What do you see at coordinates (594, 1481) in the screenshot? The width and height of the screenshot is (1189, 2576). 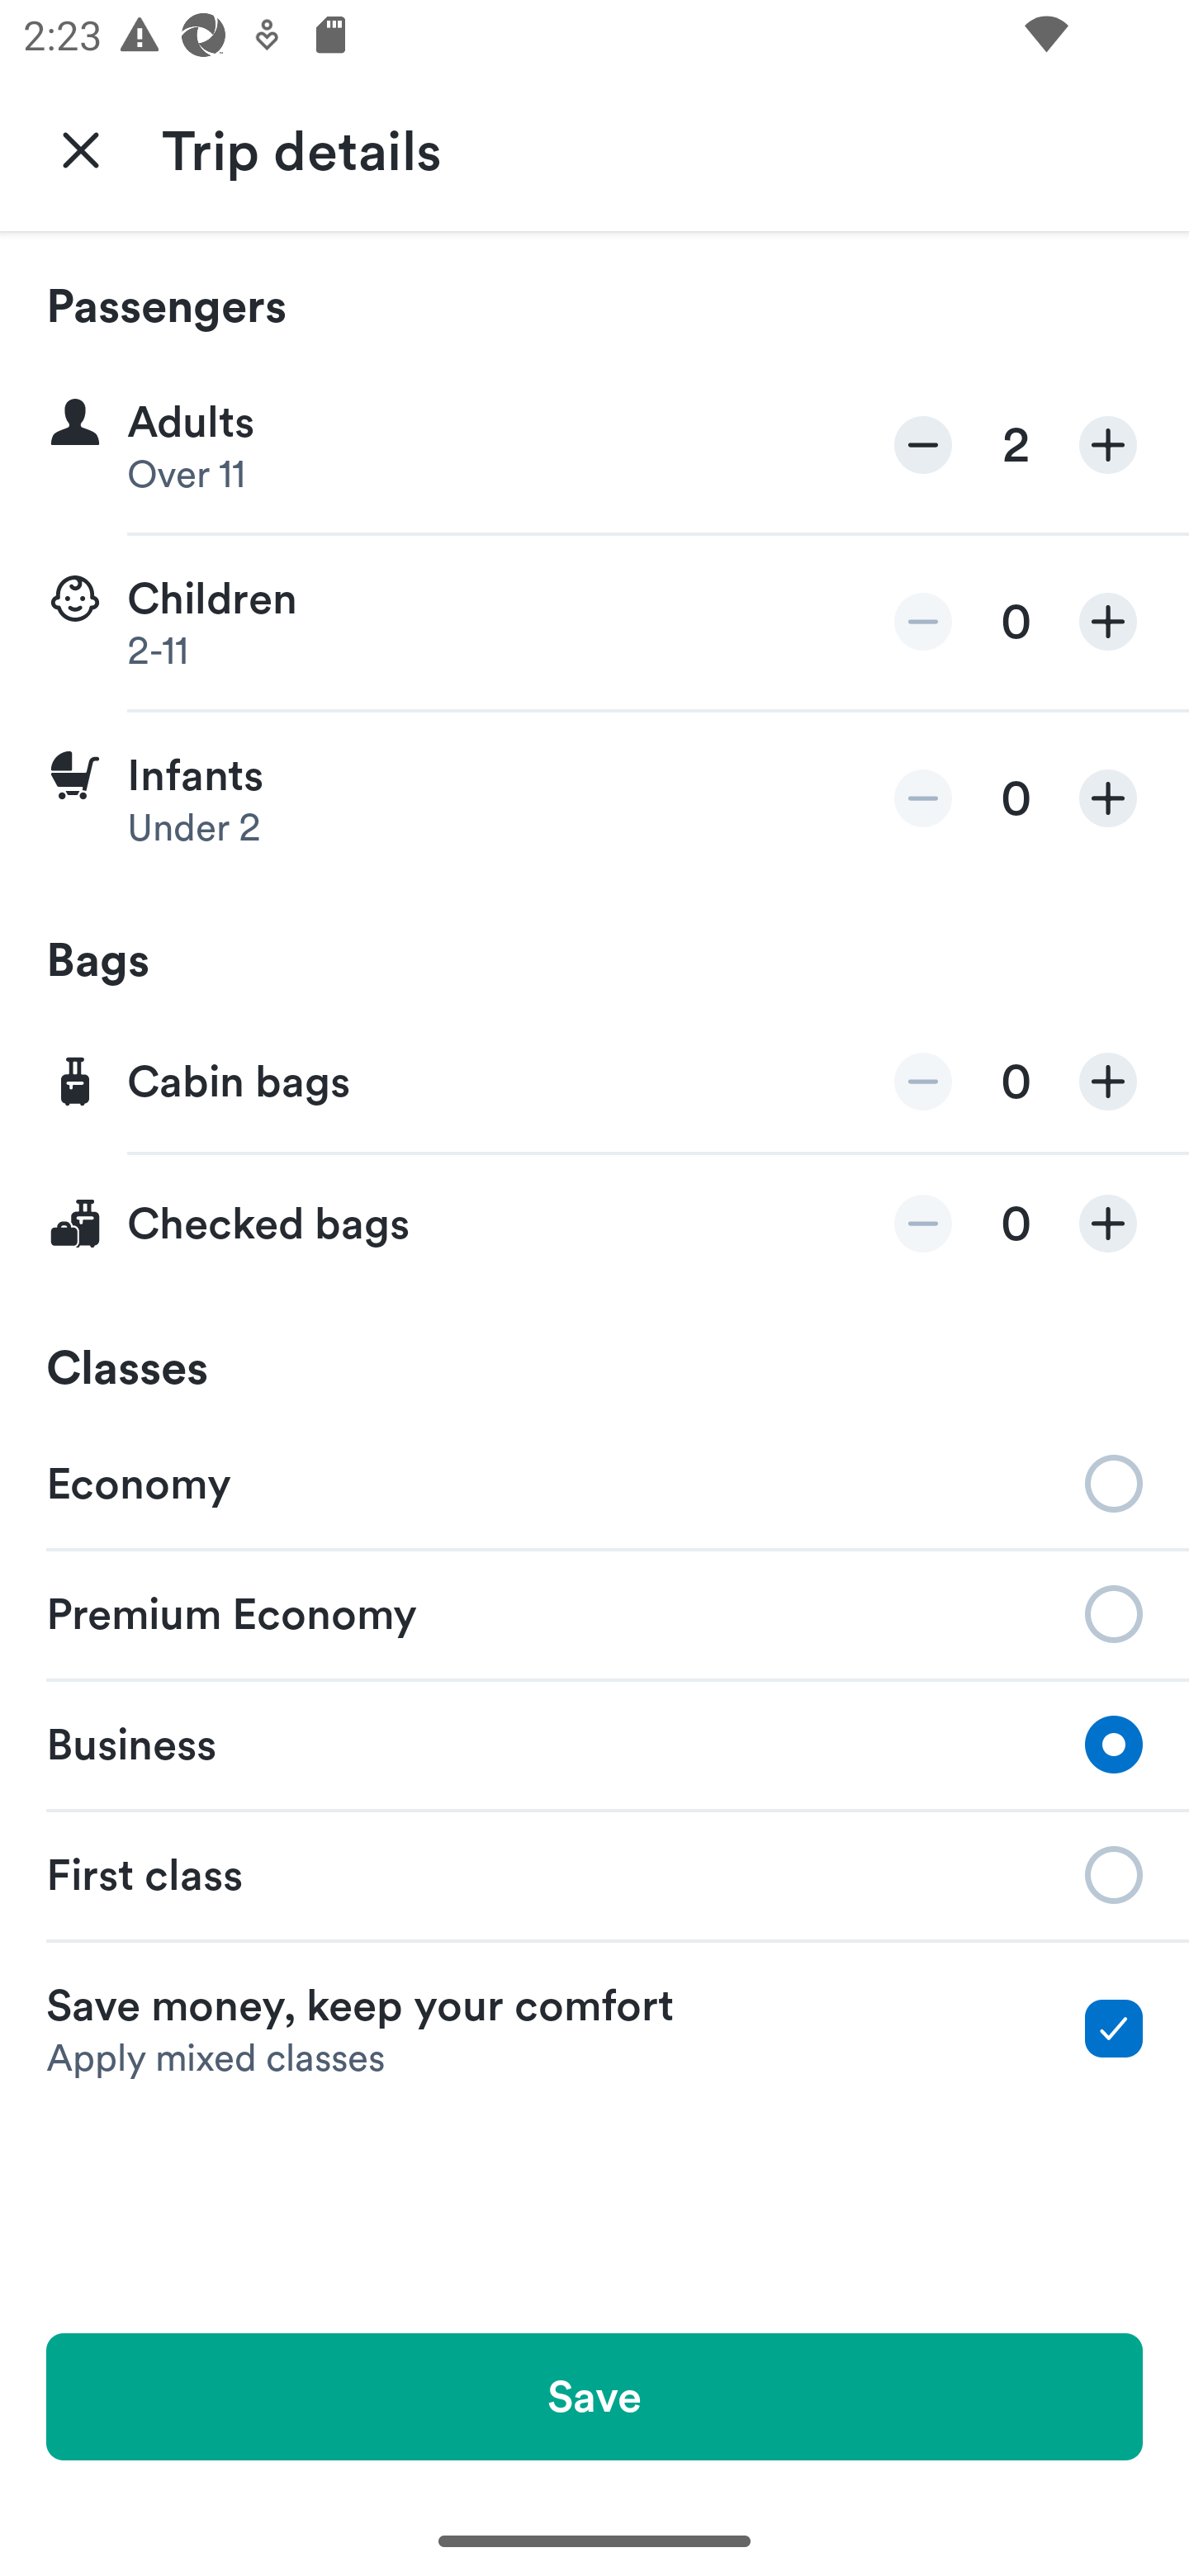 I see `Economy` at bounding box center [594, 1481].